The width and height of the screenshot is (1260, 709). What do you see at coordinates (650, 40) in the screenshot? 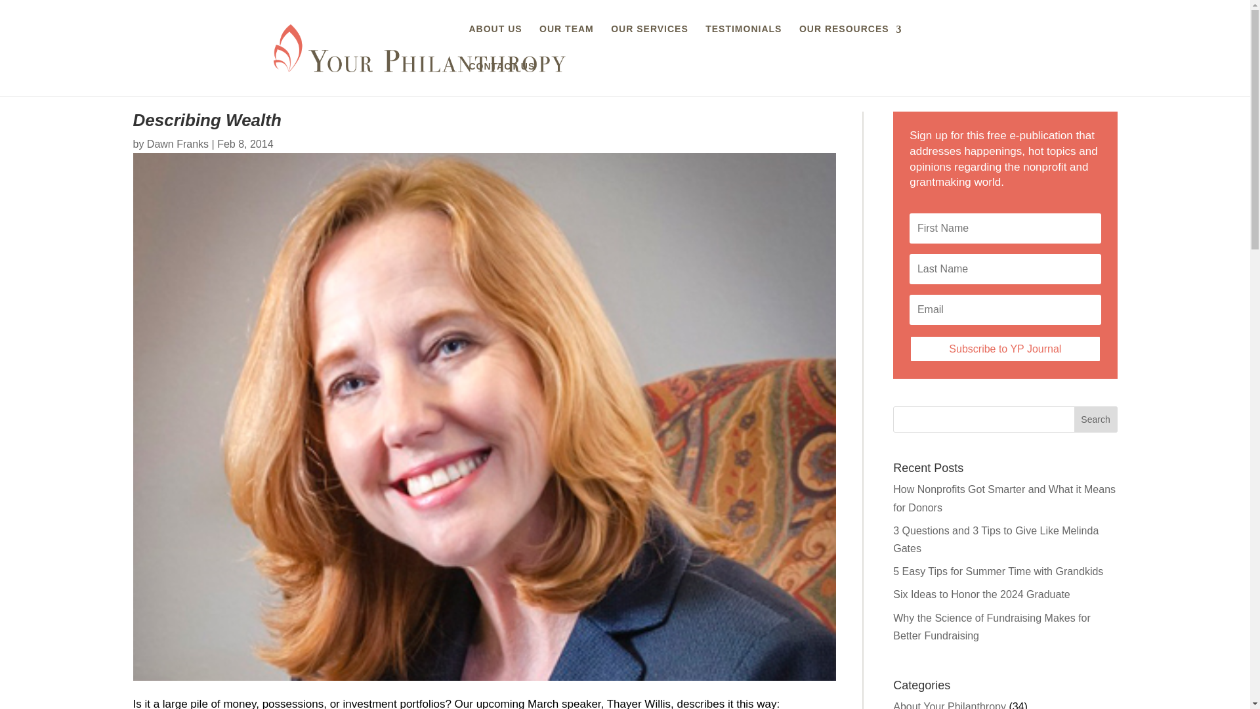
I see `OUR SERVICES` at bounding box center [650, 40].